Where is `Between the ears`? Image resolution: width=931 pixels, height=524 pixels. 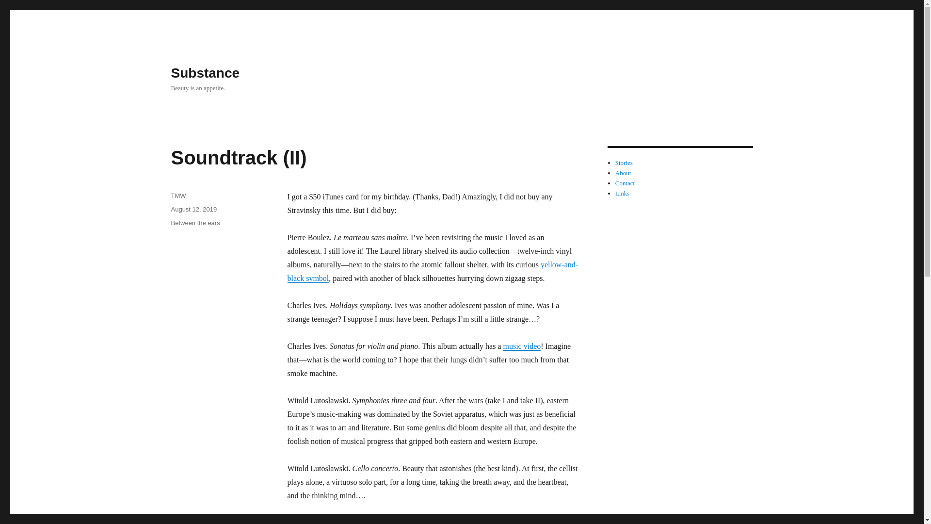 Between the ears is located at coordinates (195, 223).